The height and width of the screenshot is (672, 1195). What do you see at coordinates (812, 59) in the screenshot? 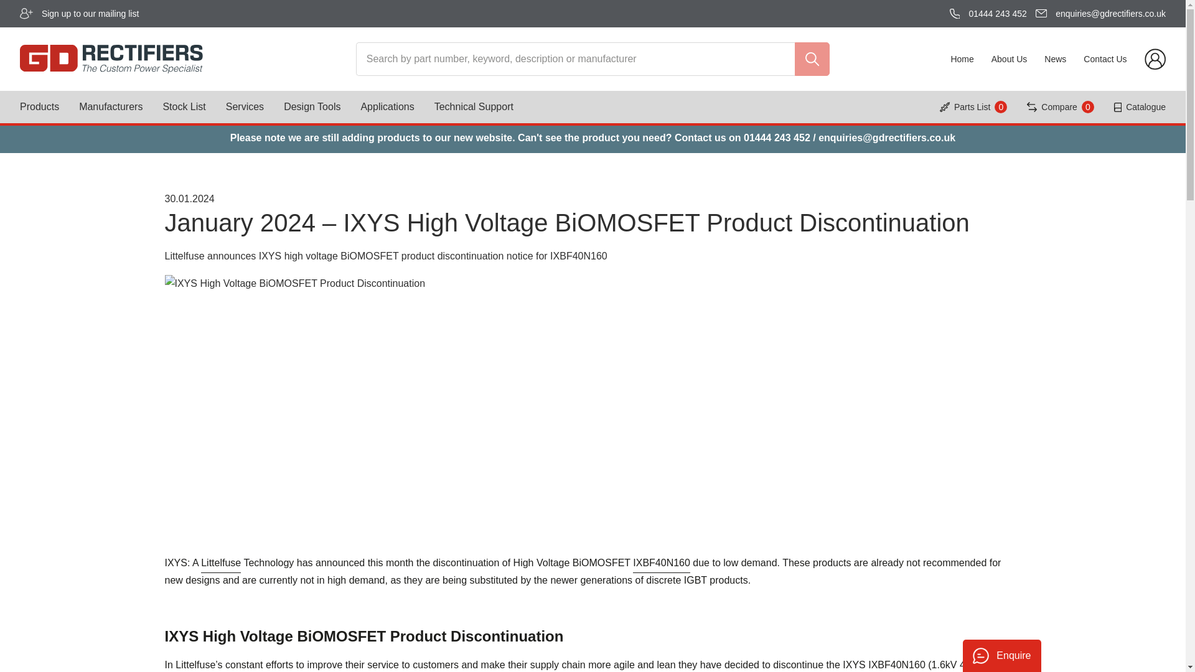
I see `Search` at bounding box center [812, 59].